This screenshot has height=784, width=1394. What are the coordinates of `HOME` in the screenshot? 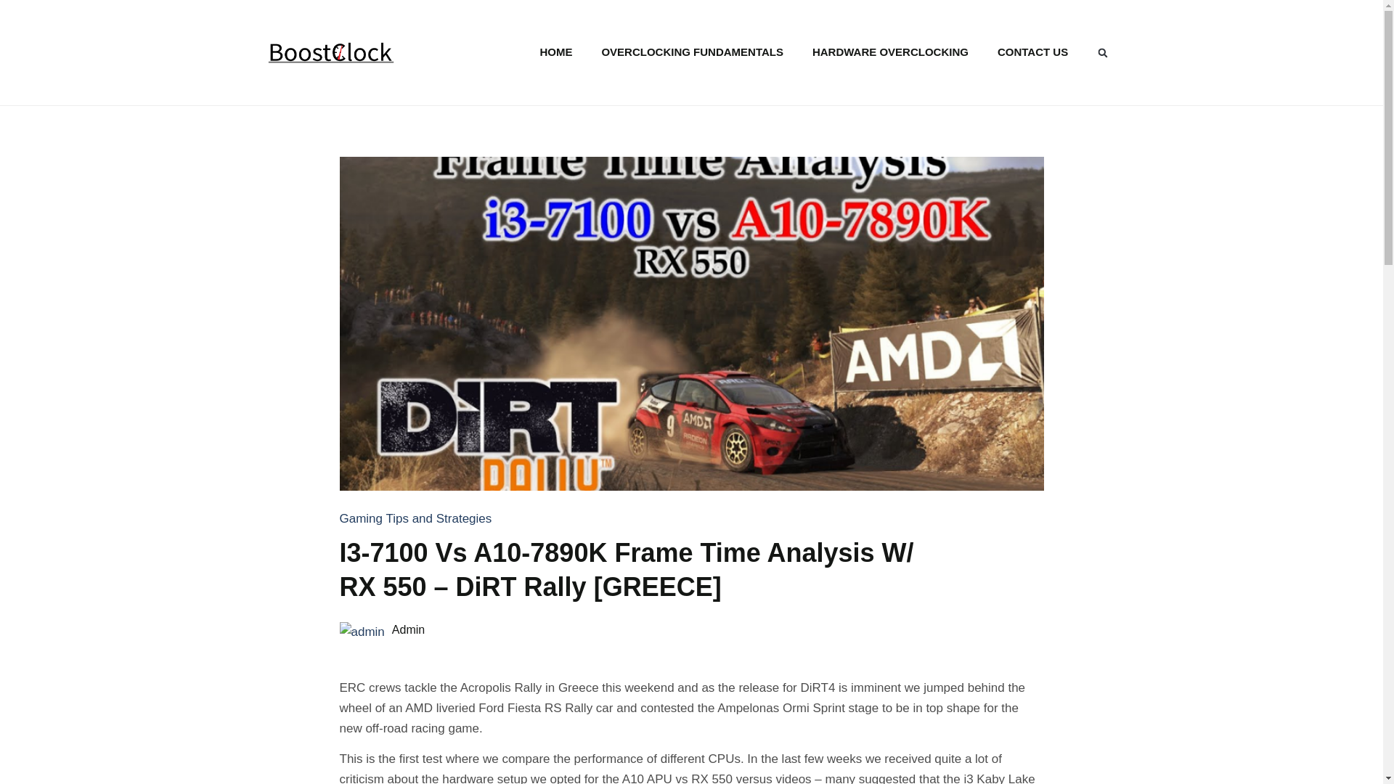 It's located at (556, 52).